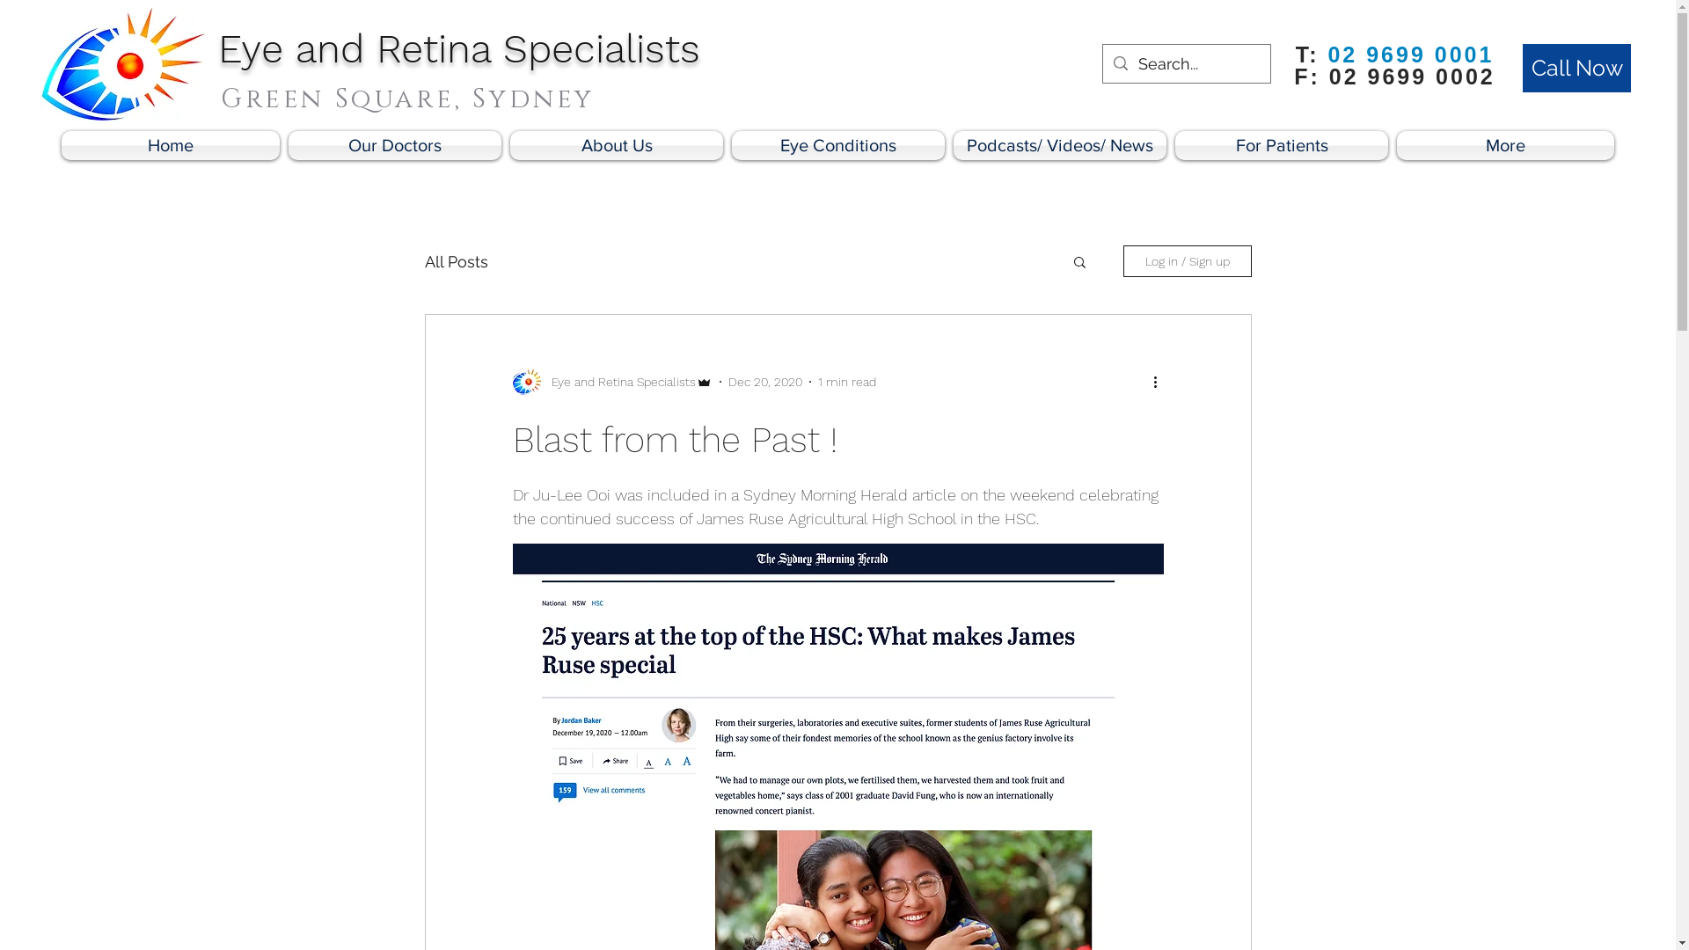  Describe the element at coordinates (395, 146) in the screenshot. I see `Our Doctors` at that location.